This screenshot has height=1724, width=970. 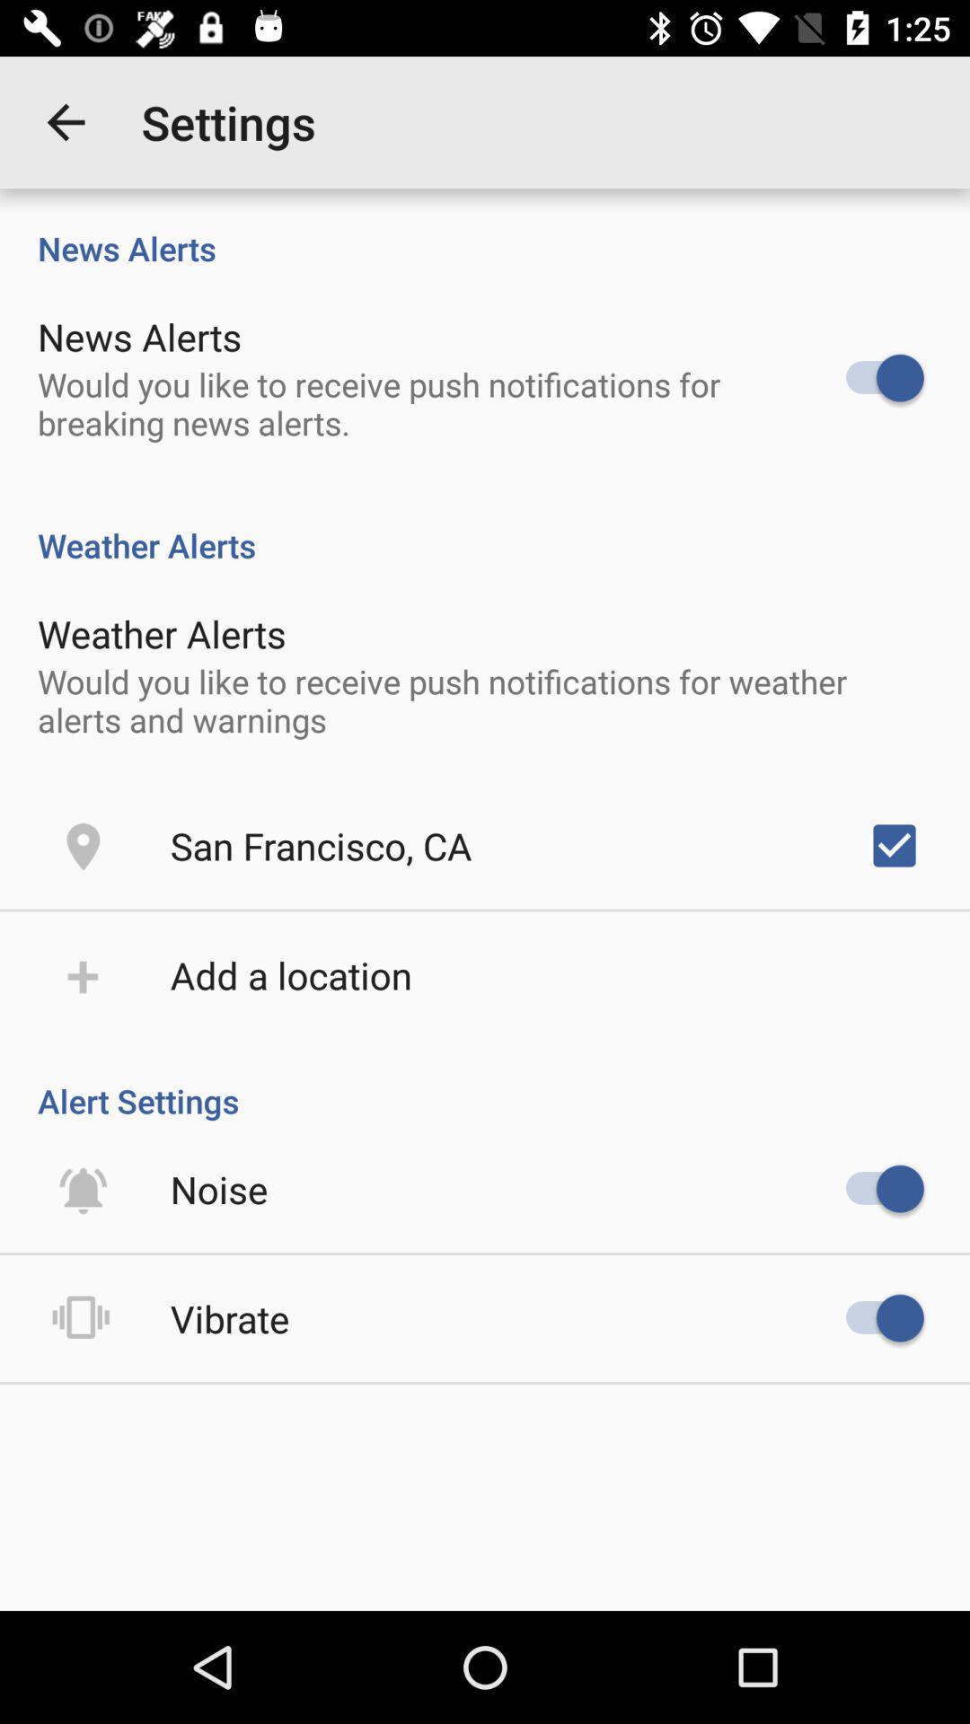 What do you see at coordinates (66, 122) in the screenshot?
I see `launch icon next to settings  app` at bounding box center [66, 122].